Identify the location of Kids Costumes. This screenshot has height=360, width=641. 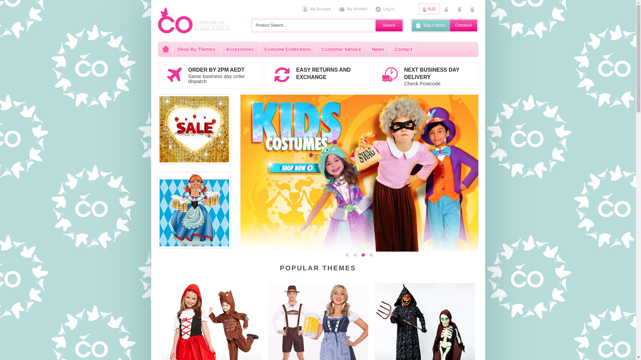
(359, 173).